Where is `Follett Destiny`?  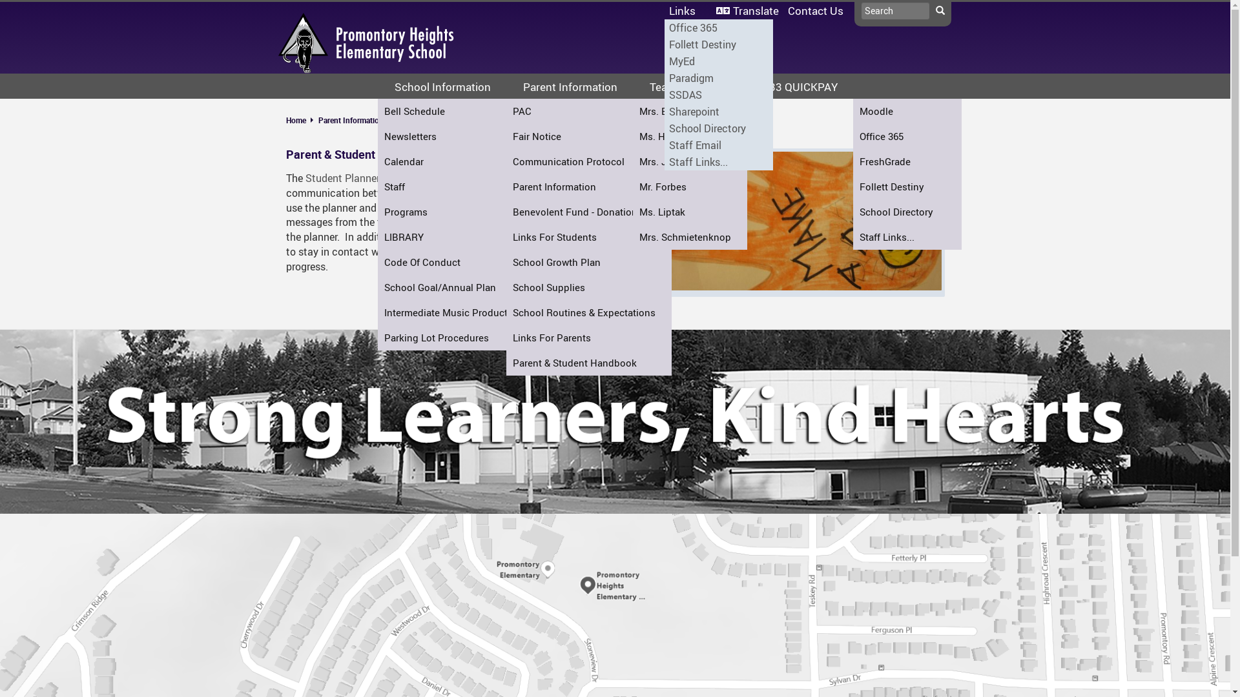 Follett Destiny is located at coordinates (907, 187).